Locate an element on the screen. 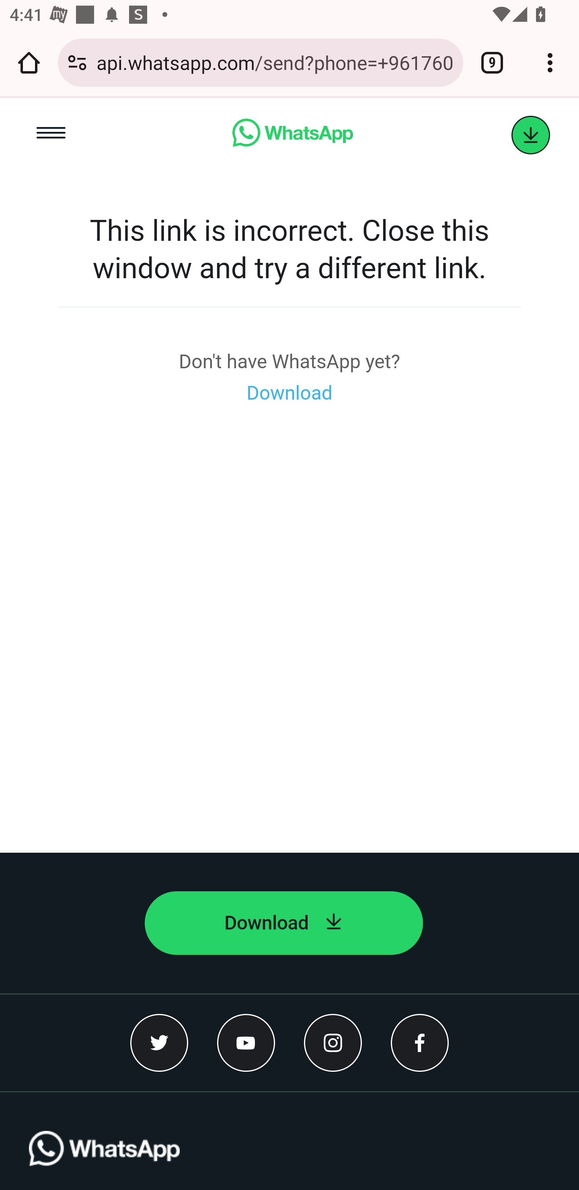 This screenshot has height=1190, width=579. details?id=com is located at coordinates (531, 135).